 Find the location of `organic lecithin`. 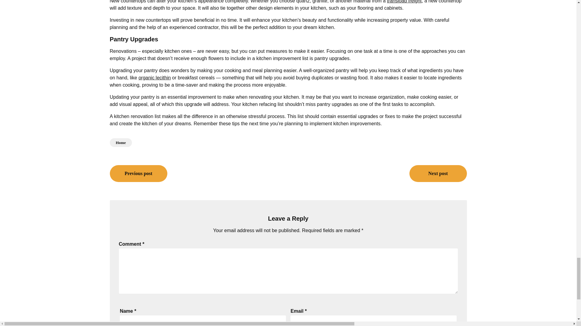

organic lecithin is located at coordinates (155, 78).